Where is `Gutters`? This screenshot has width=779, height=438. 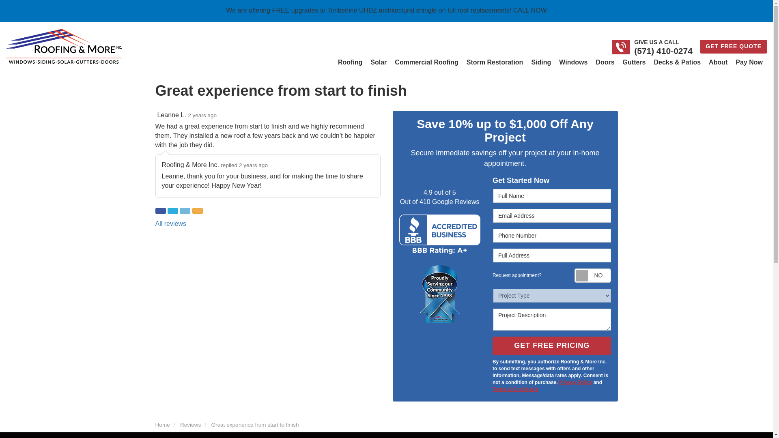 Gutters is located at coordinates (634, 62).